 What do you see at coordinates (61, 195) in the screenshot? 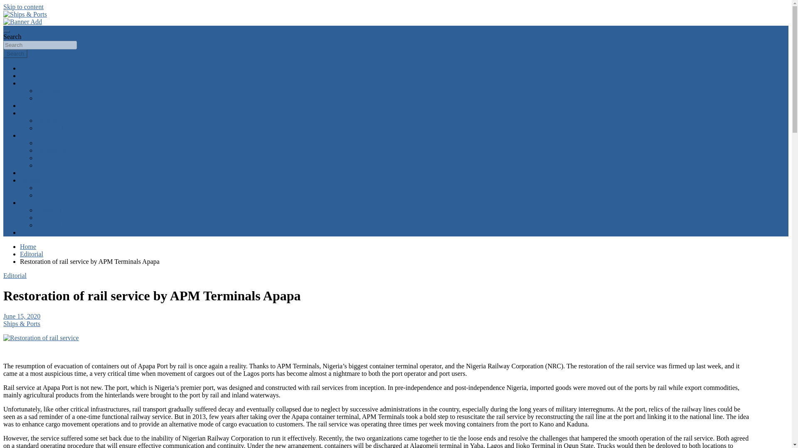
I see `Issues in the news` at bounding box center [61, 195].